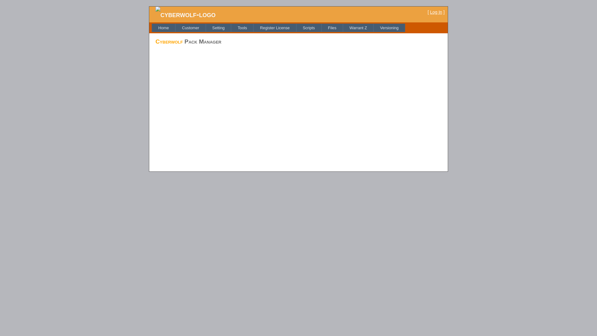 This screenshot has width=597, height=336. What do you see at coordinates (389, 28) in the screenshot?
I see `Versioning` at bounding box center [389, 28].